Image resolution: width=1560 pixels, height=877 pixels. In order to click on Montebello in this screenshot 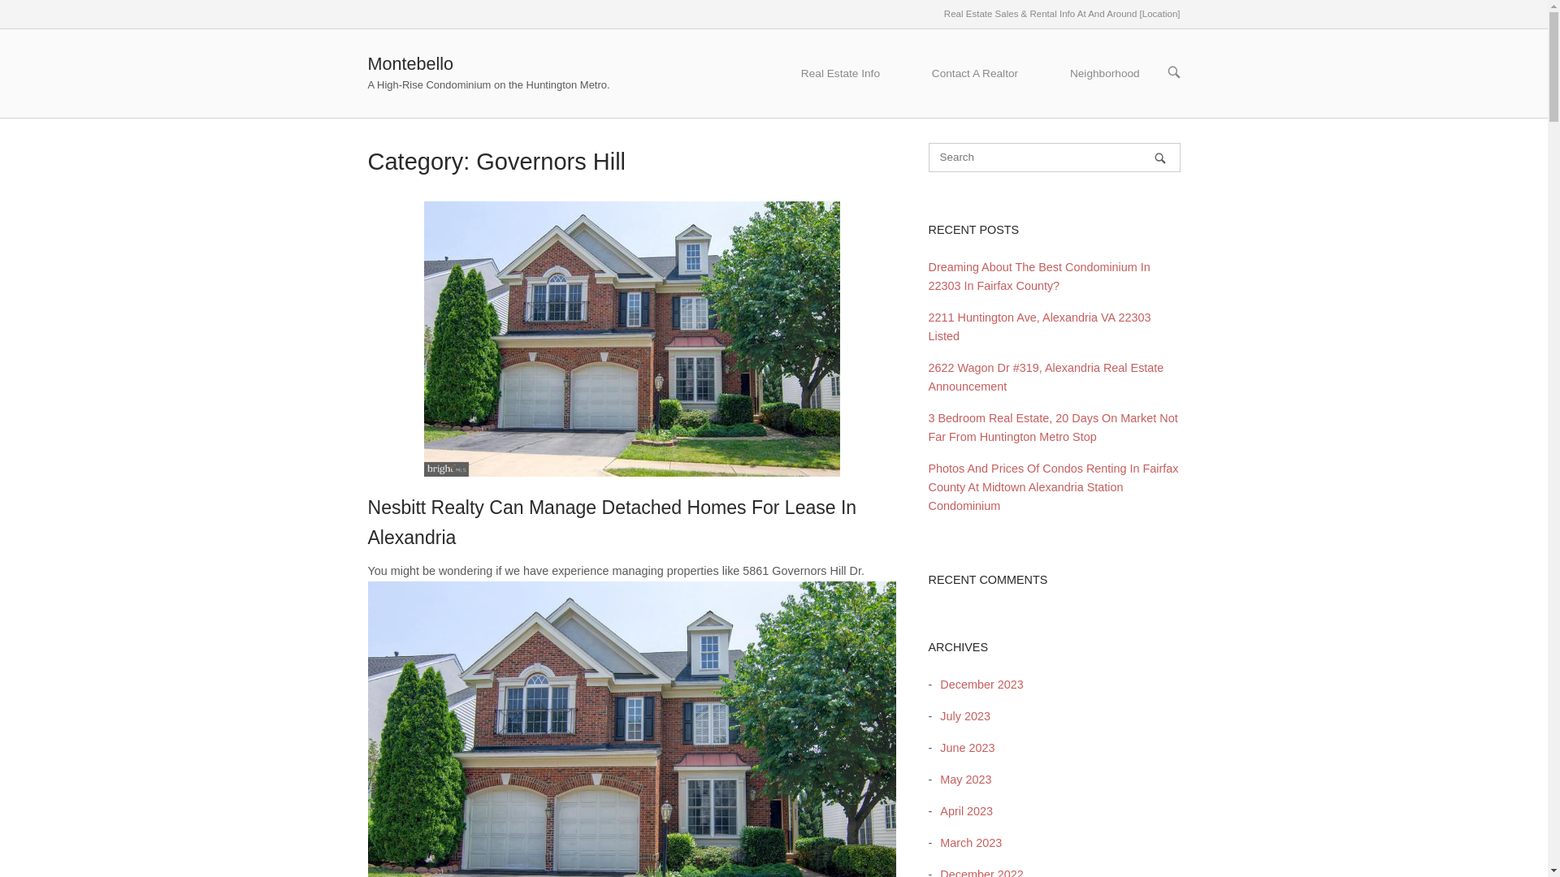, I will do `click(409, 63)`.